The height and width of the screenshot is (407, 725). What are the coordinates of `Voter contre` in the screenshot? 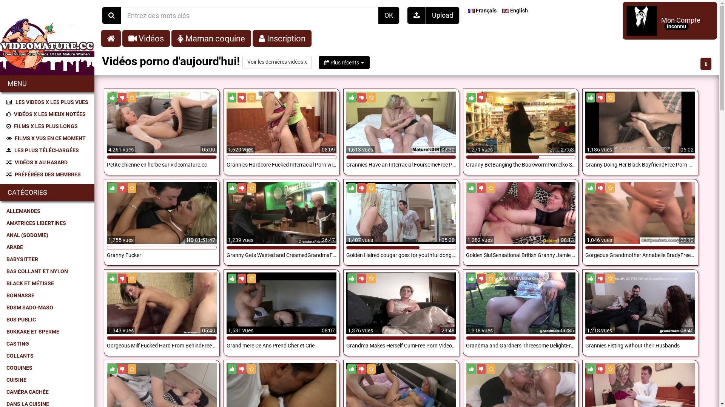 It's located at (242, 188).